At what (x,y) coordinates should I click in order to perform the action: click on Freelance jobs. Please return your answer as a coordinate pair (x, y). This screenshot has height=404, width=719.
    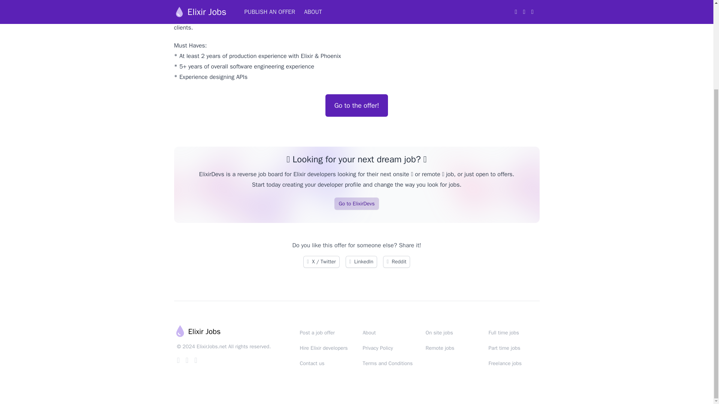
    Looking at the image, I should click on (505, 363).